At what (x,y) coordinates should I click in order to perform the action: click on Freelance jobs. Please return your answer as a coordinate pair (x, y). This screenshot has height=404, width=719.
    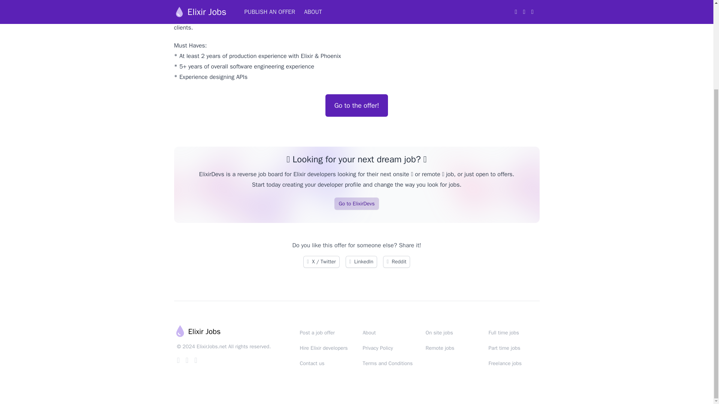
    Looking at the image, I should click on (505, 363).